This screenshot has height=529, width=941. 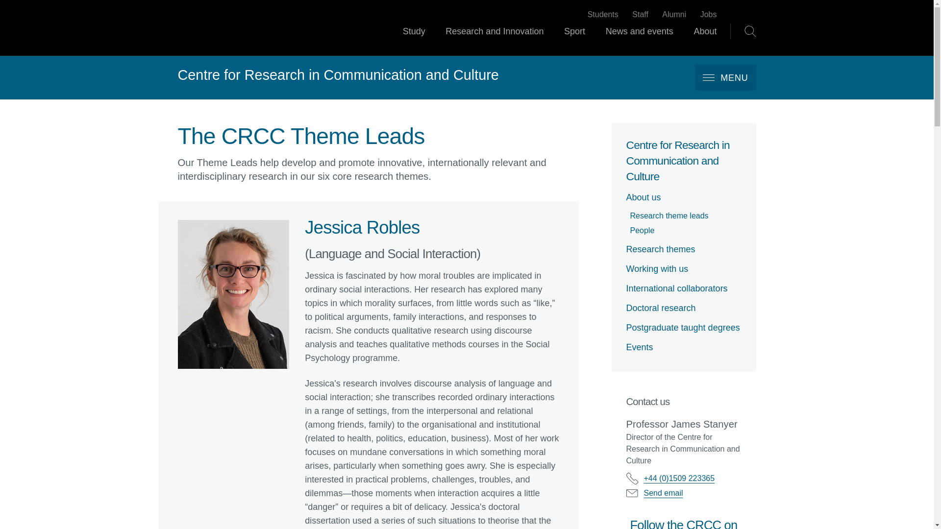 I want to click on Loughborough University, so click(x=226, y=27).